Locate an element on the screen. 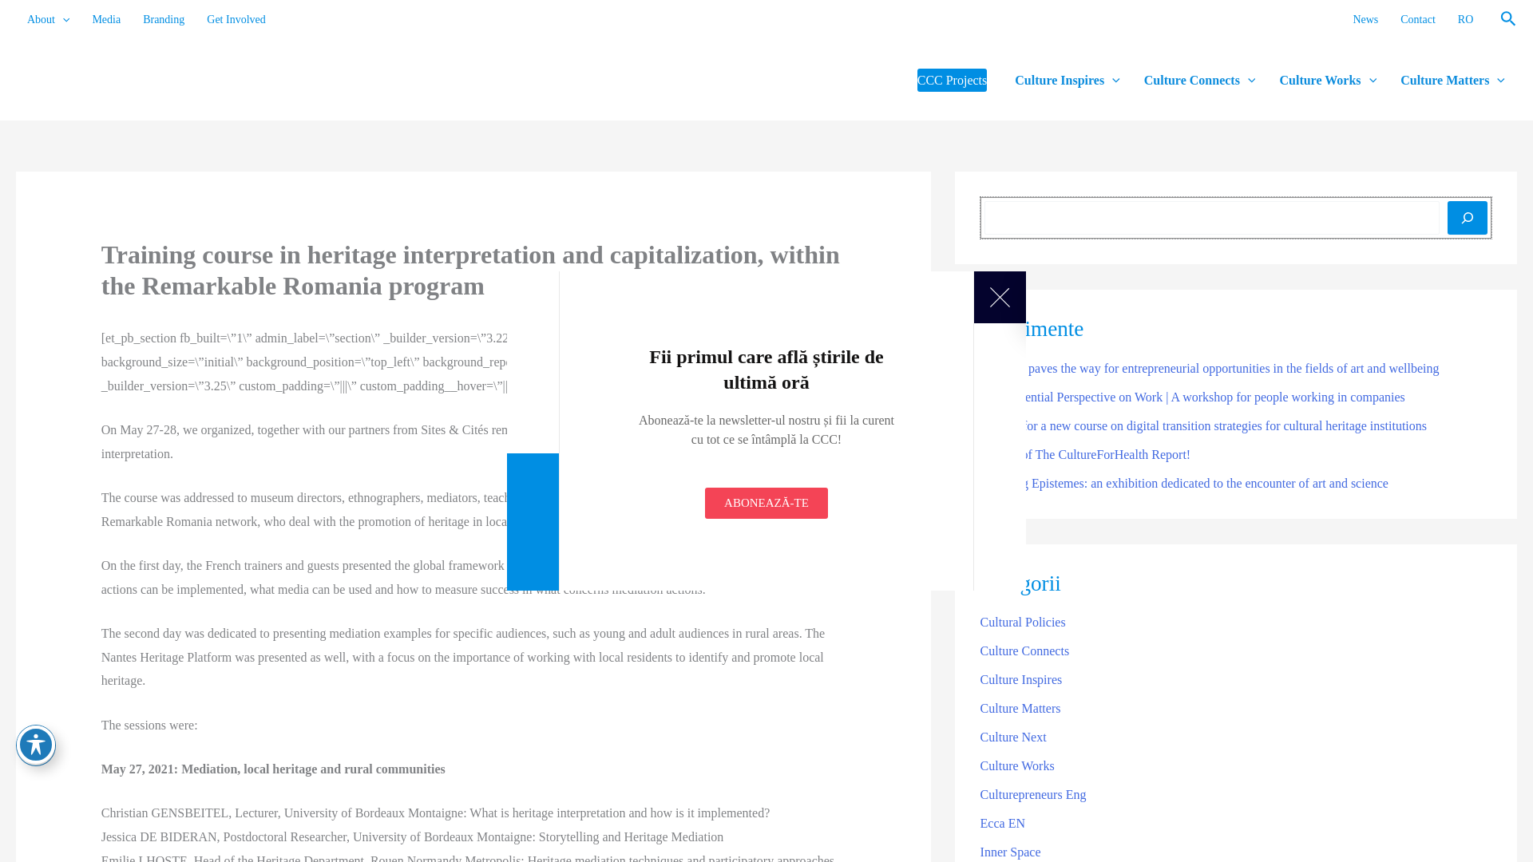 Image resolution: width=1533 pixels, height=862 pixels. RO is located at coordinates (1465, 19).